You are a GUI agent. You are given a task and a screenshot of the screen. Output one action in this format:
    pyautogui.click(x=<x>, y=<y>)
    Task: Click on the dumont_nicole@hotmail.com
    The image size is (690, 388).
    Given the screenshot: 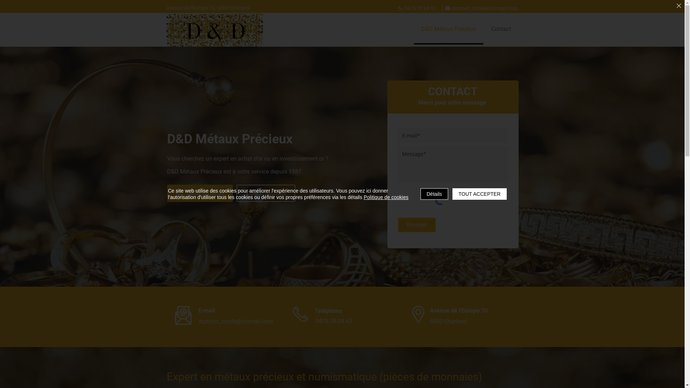 What is the action you would take?
    pyautogui.click(x=236, y=321)
    